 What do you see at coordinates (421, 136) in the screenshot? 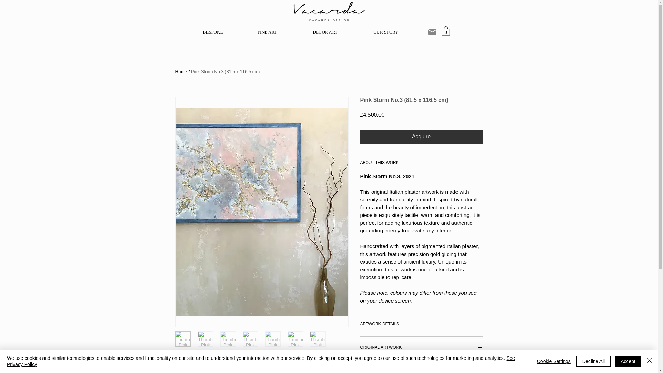
I see `Acquire` at bounding box center [421, 136].